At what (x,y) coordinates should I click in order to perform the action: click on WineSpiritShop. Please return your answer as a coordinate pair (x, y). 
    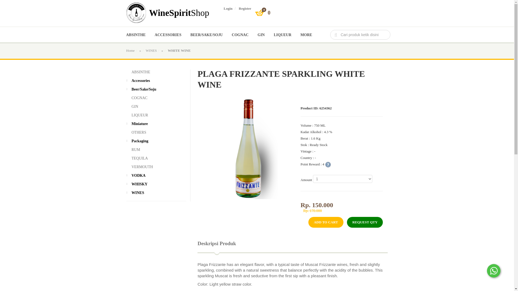
    Looking at the image, I should click on (178, 11).